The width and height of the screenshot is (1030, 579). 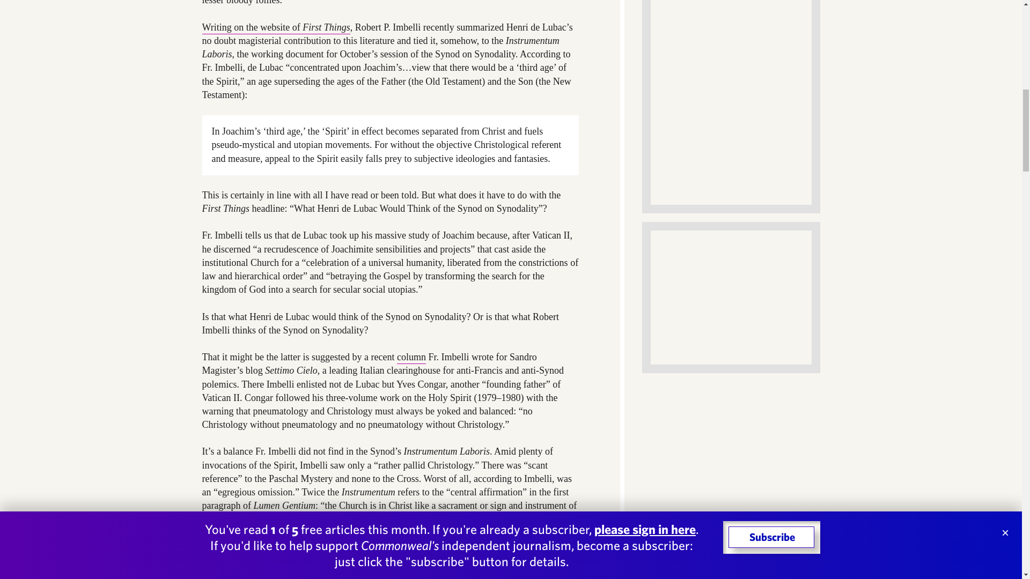 What do you see at coordinates (411, 358) in the screenshot?
I see `column` at bounding box center [411, 358].